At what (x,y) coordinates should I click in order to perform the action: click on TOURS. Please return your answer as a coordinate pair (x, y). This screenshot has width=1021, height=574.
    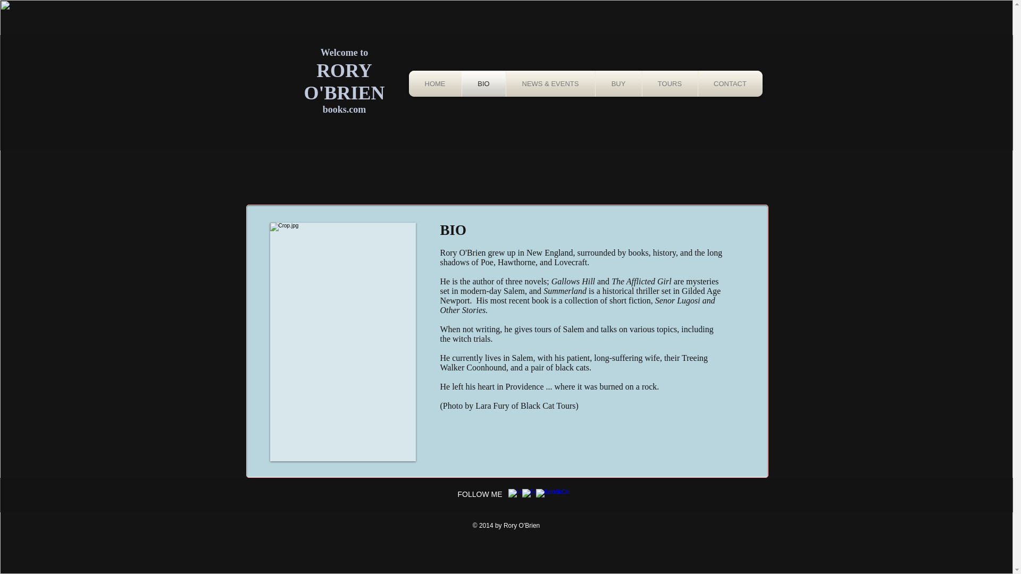
    Looking at the image, I should click on (669, 83).